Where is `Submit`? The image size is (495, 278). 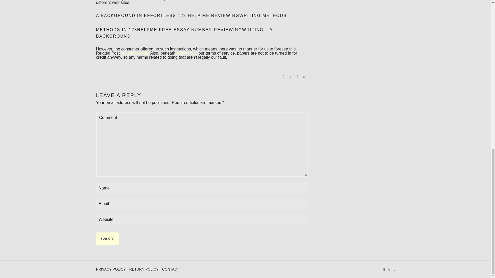
Submit is located at coordinates (107, 238).